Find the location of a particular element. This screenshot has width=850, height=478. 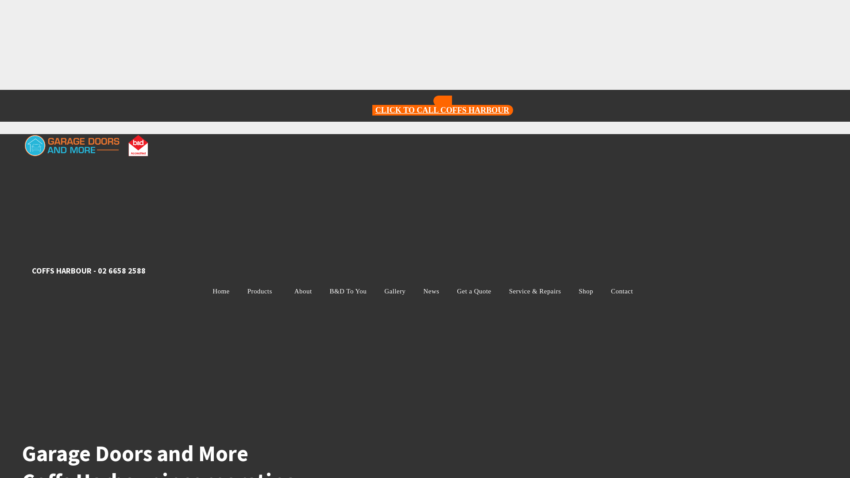

02 is located at coordinates (102, 271).